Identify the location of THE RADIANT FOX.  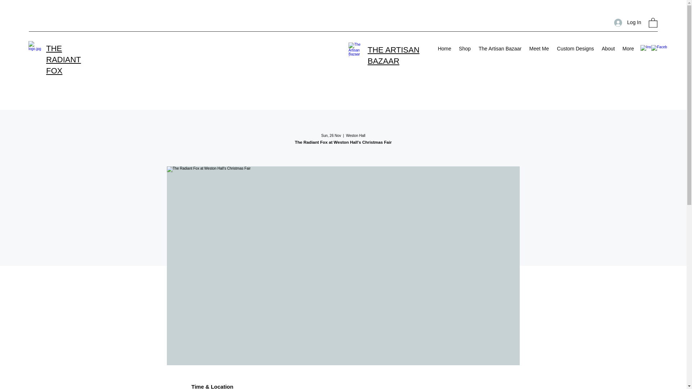
(63, 60).